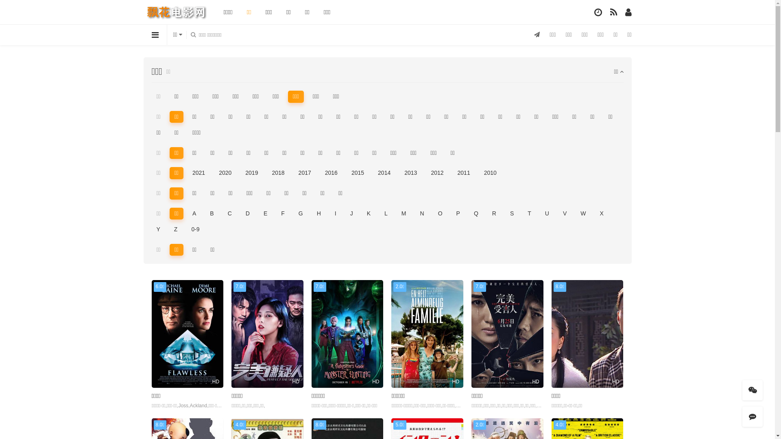 This screenshot has width=781, height=439. I want to click on L, so click(386, 214).